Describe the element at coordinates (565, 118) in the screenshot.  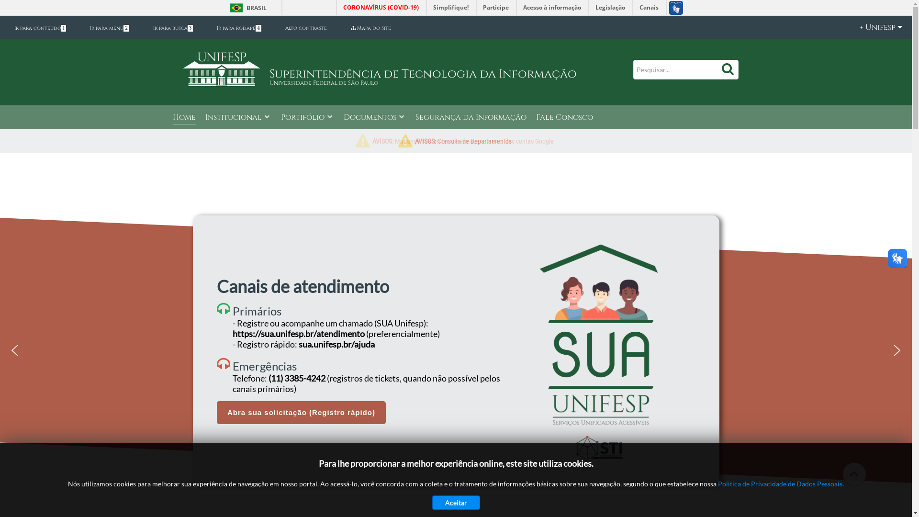
I see `Fale Conosco` at that location.